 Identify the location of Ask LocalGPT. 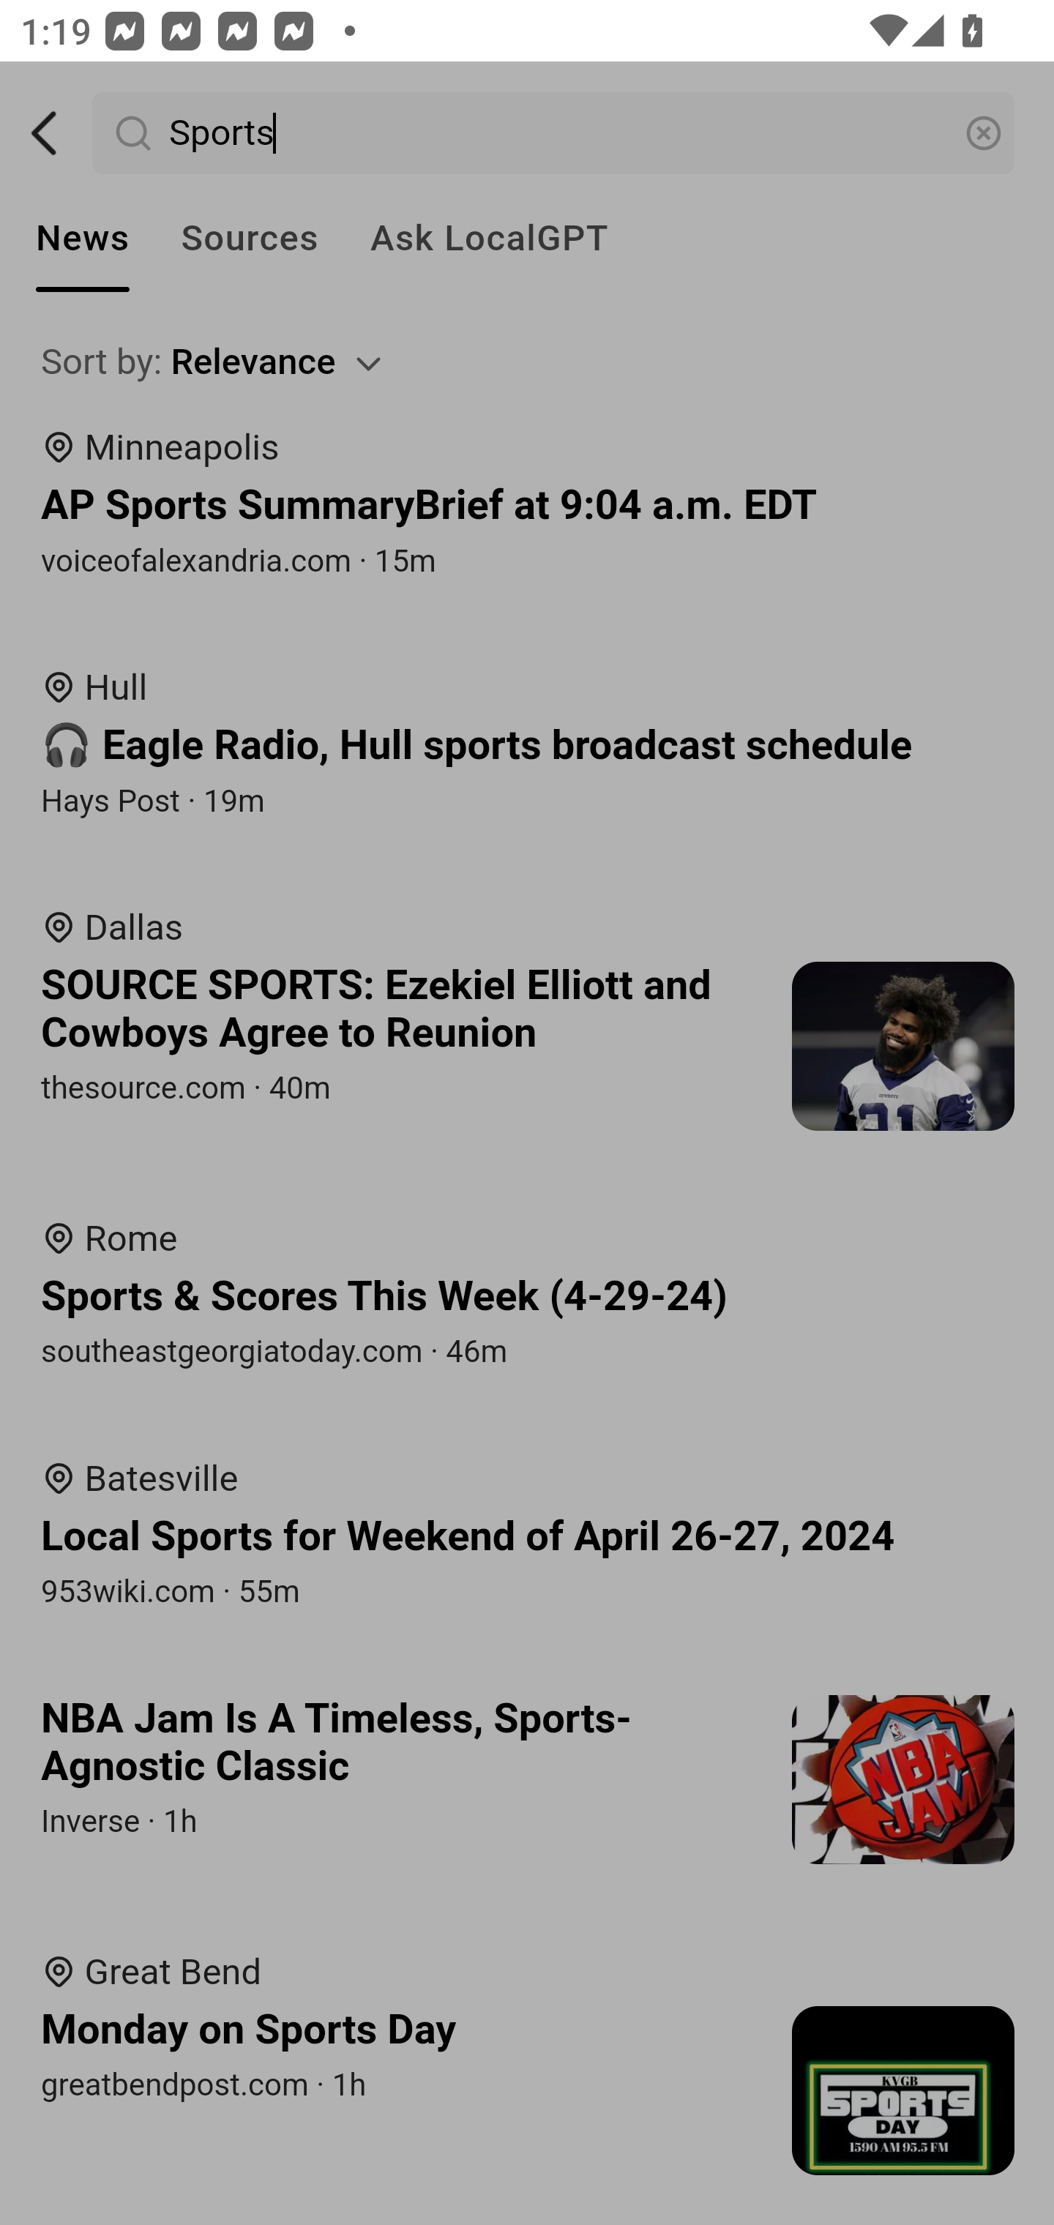
(489, 239).